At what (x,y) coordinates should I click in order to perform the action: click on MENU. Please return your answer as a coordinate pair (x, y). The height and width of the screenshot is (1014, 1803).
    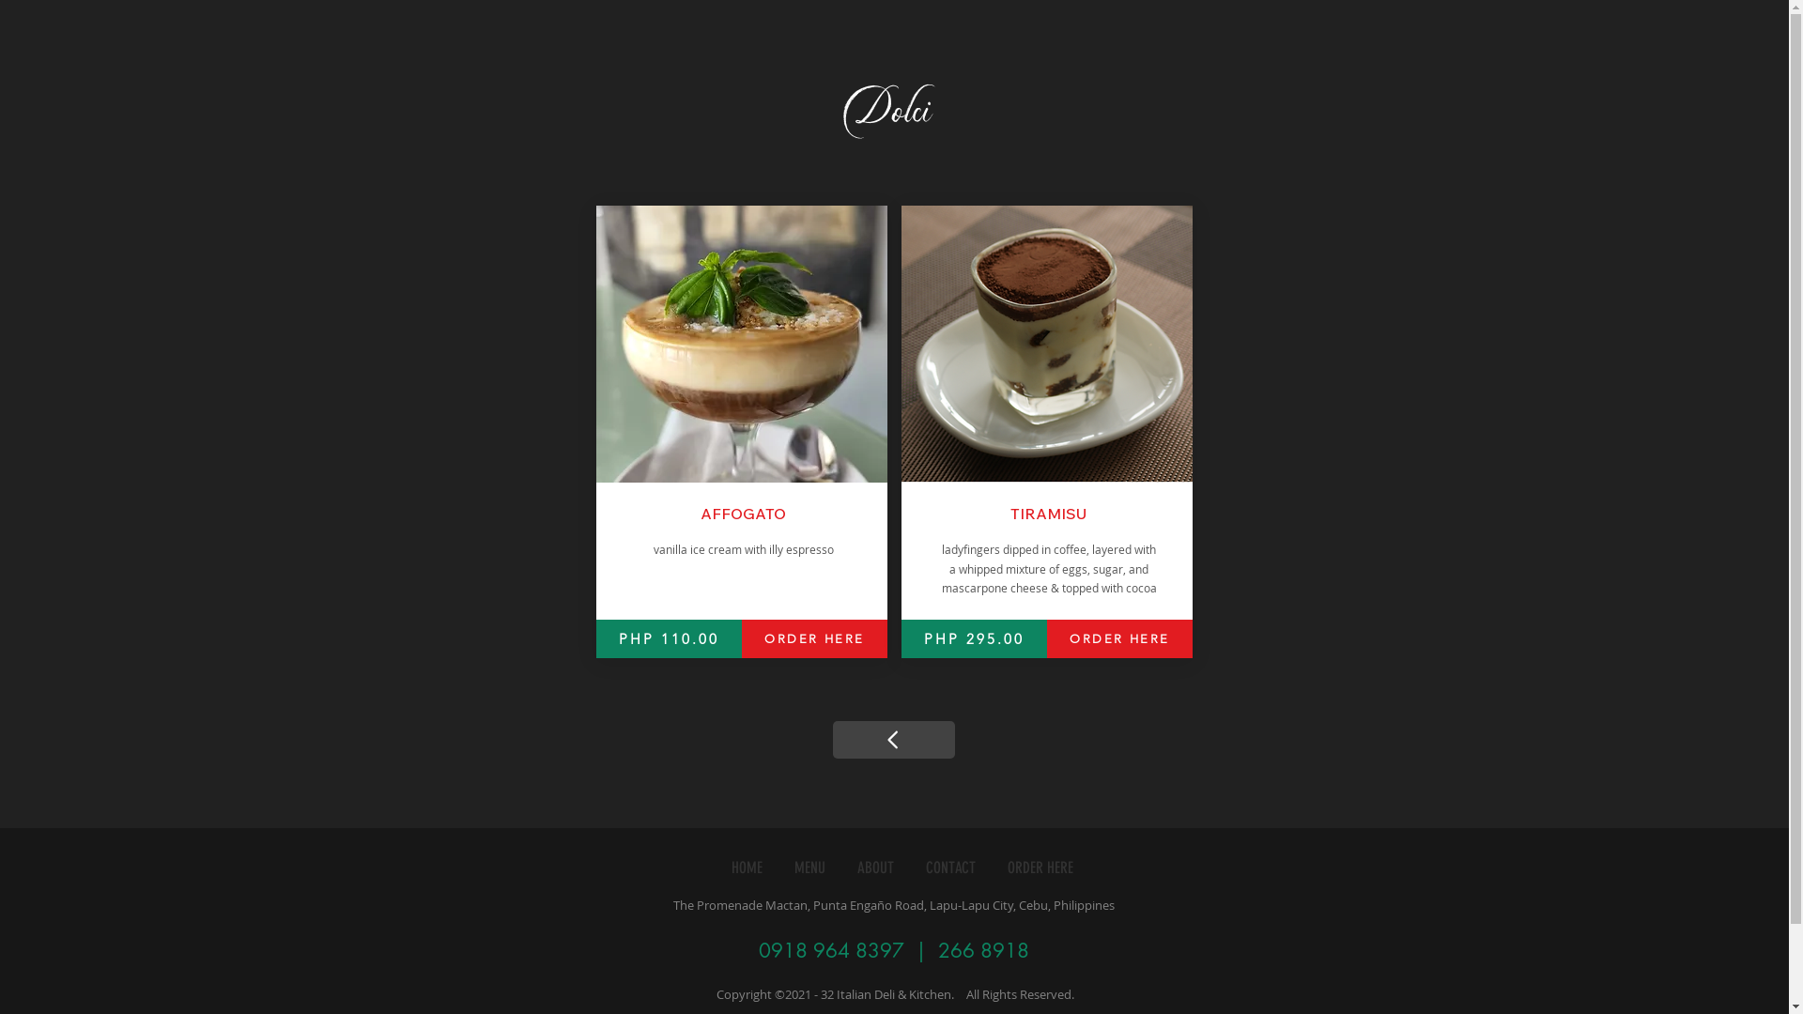
    Looking at the image, I should click on (809, 868).